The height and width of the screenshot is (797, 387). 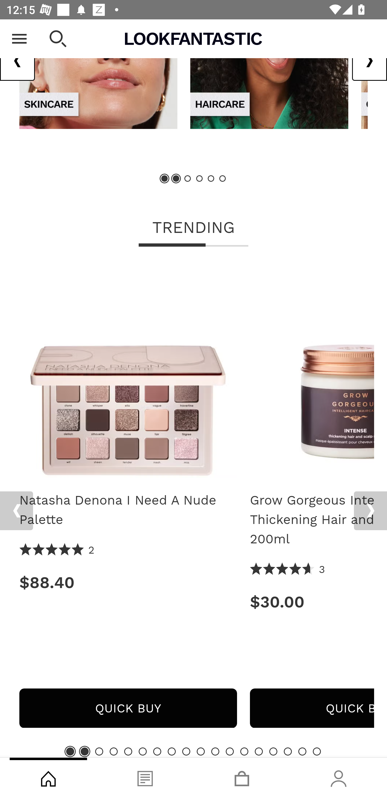 I want to click on Price: $30.00, so click(x=312, y=602).